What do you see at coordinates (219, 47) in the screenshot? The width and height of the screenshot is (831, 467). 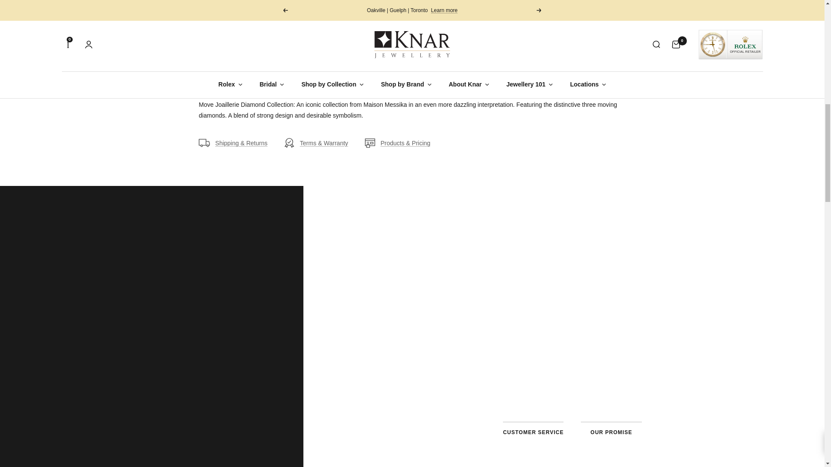 I see `DESCRIPTION` at bounding box center [219, 47].